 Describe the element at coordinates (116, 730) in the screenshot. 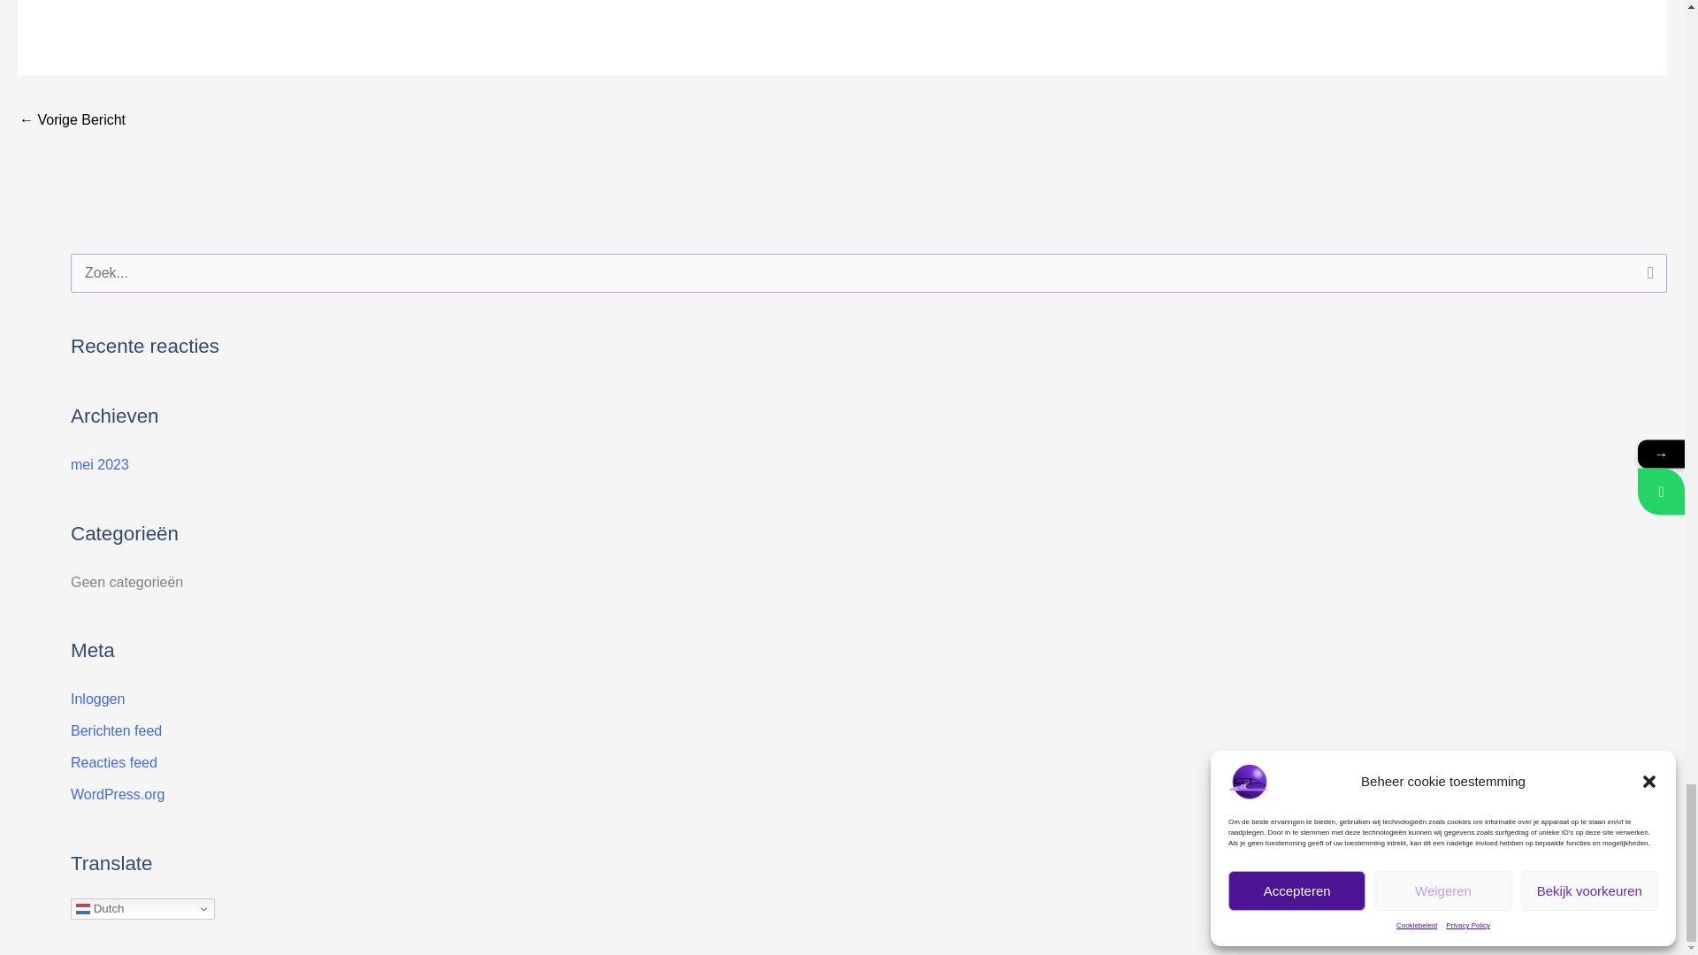

I see `Berichten feed` at that location.